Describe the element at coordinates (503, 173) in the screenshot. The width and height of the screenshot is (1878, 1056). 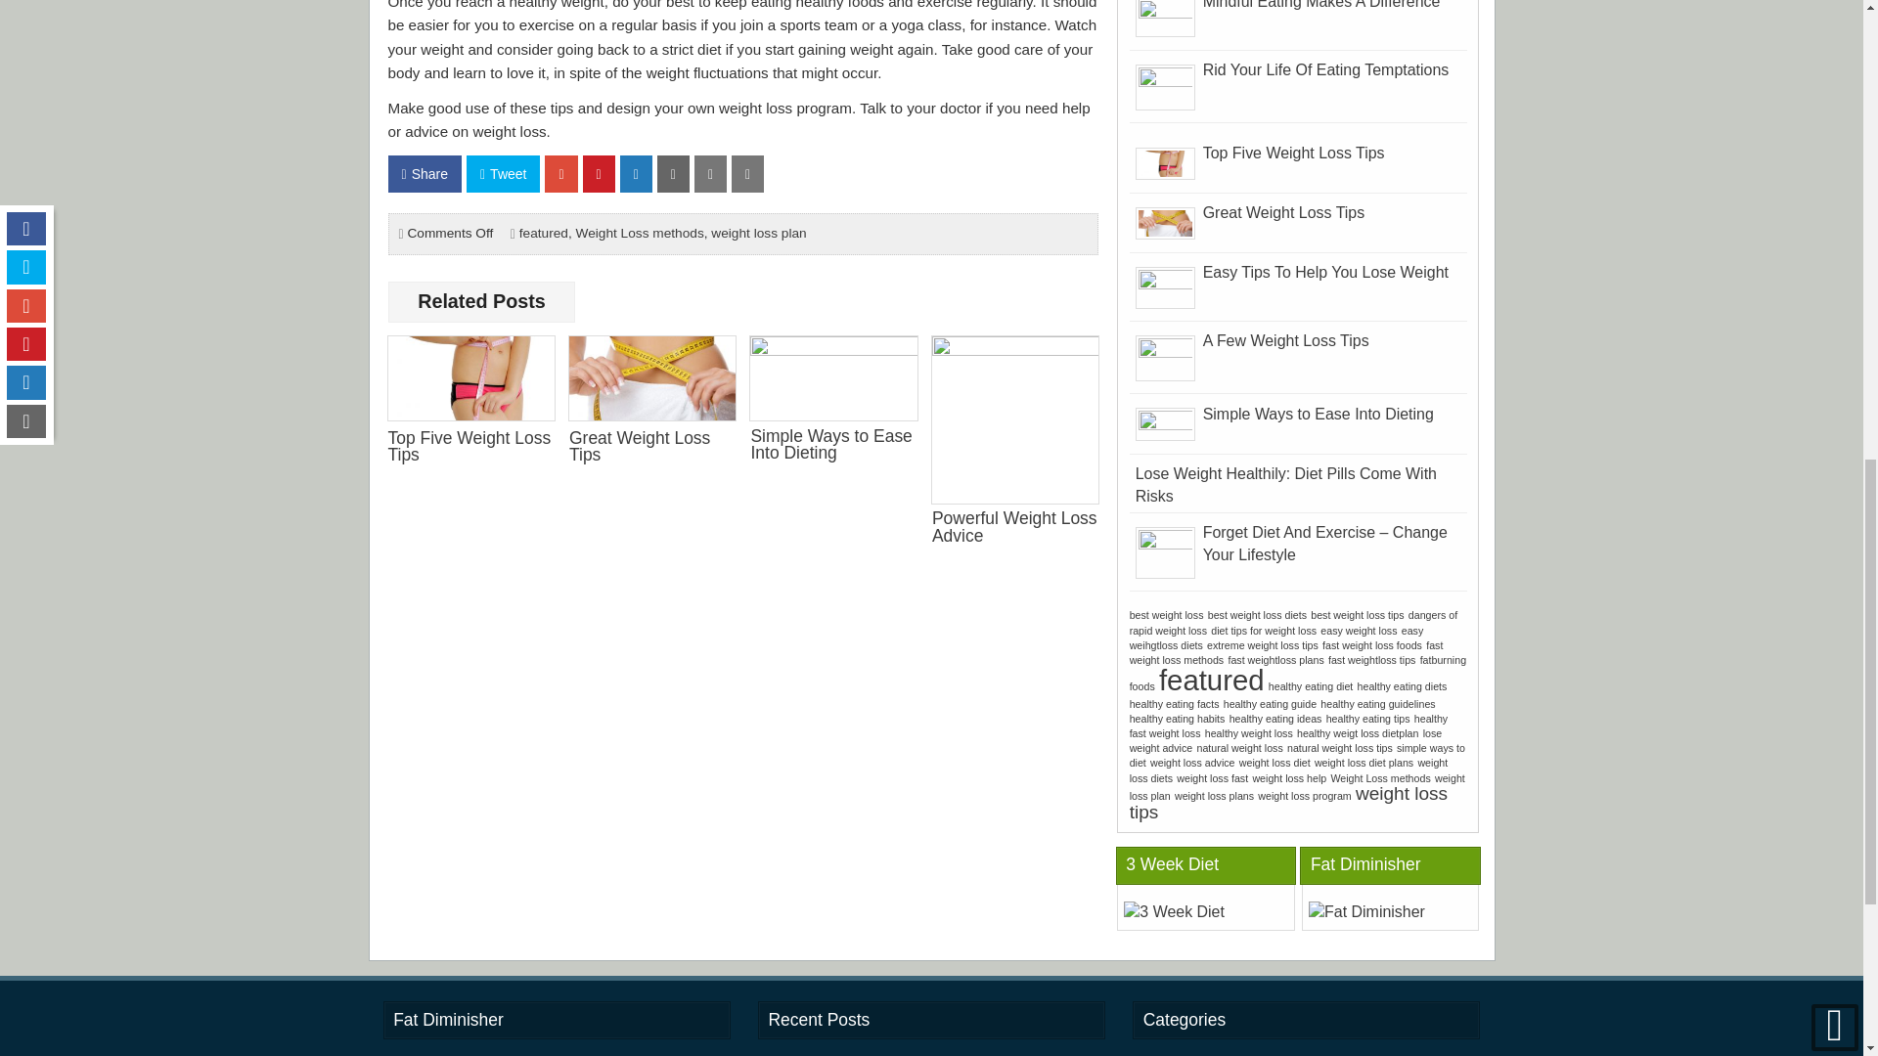
I see `Tweet on Twitter` at that location.